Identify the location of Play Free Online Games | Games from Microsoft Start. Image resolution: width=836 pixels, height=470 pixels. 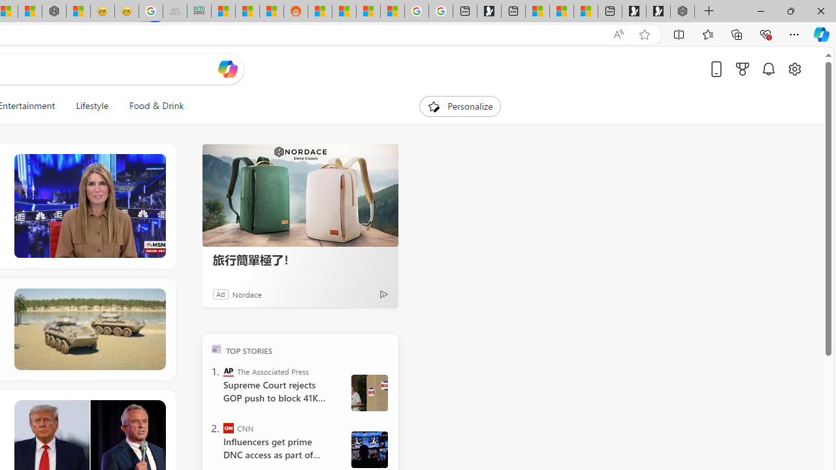
(658, 12).